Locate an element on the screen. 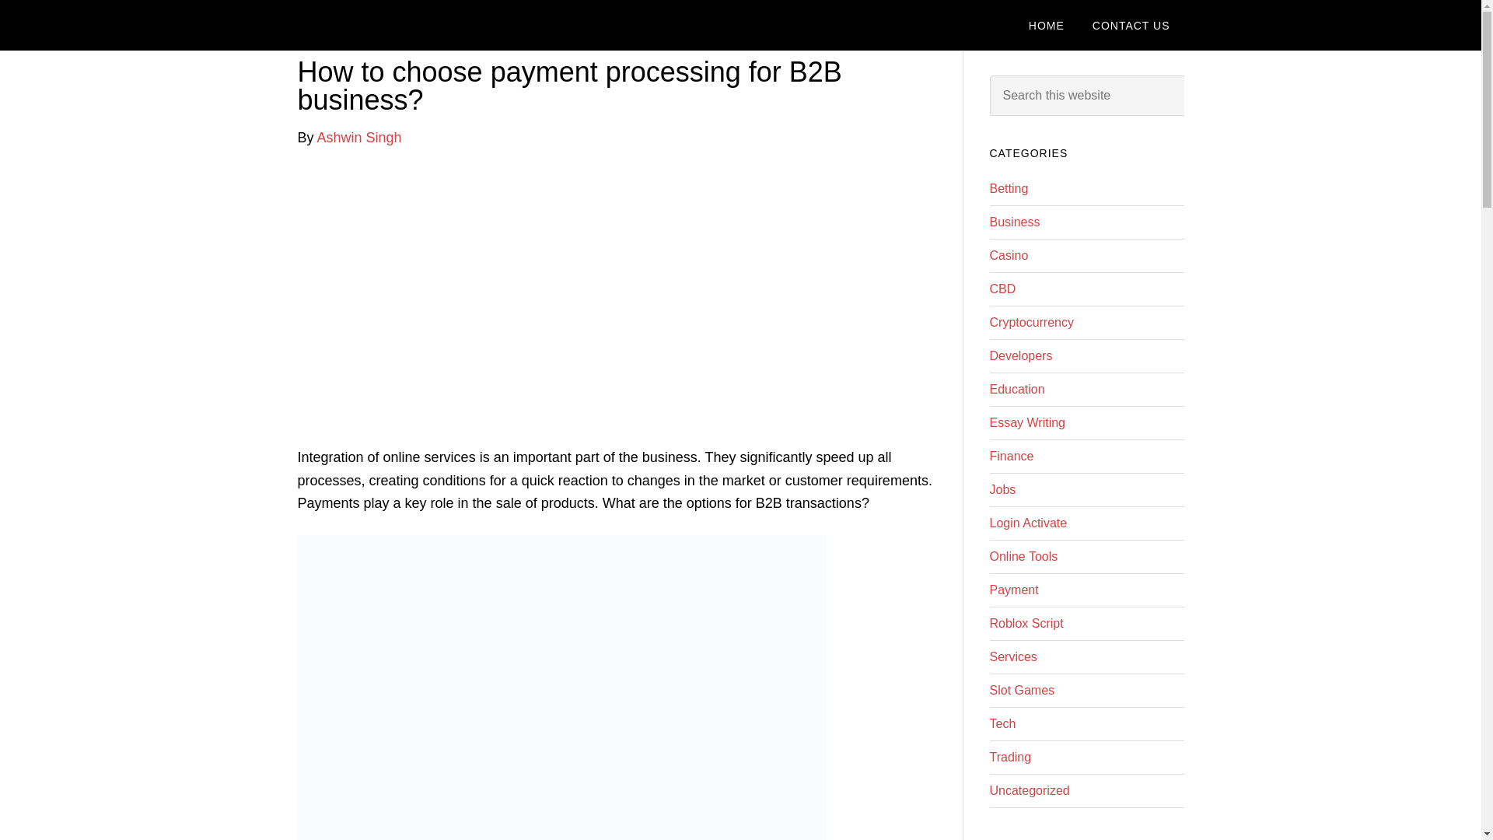 This screenshot has width=1493, height=840. Slot Games is located at coordinates (1021, 691).